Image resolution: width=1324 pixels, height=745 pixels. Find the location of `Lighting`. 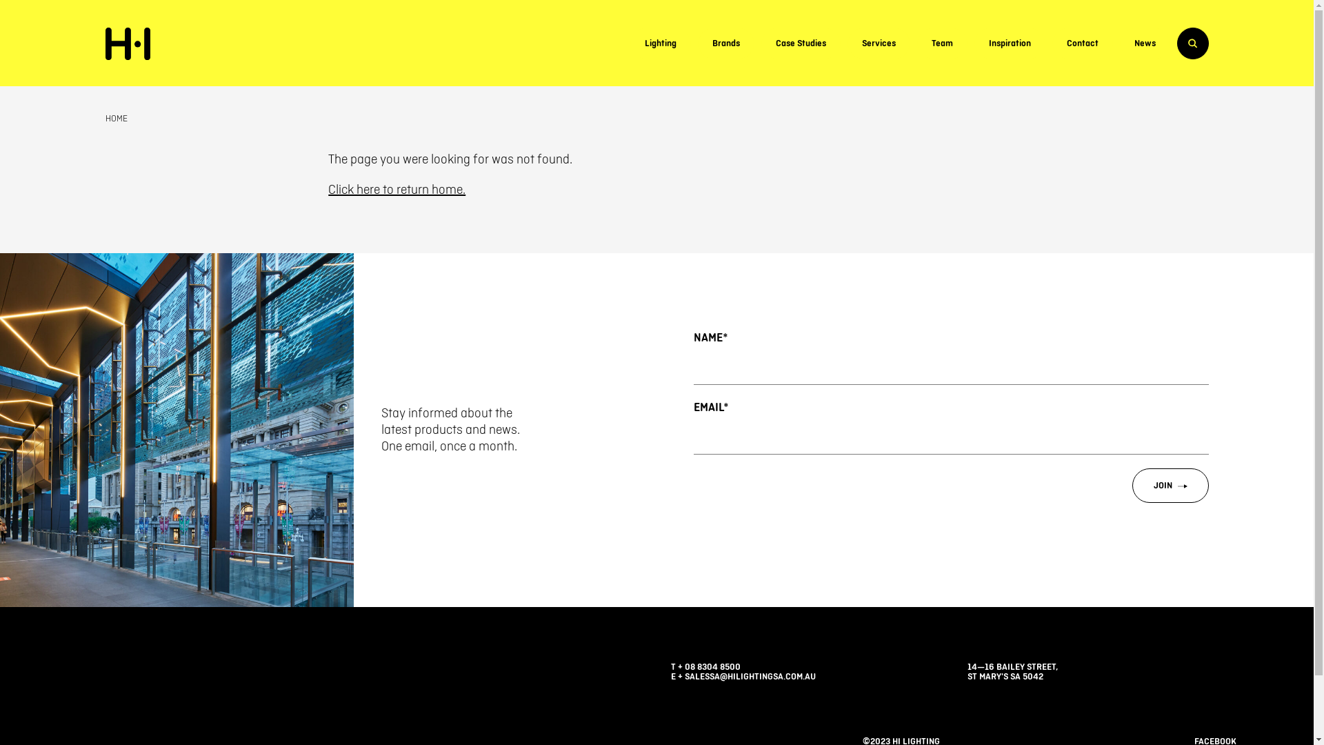

Lighting is located at coordinates (661, 43).